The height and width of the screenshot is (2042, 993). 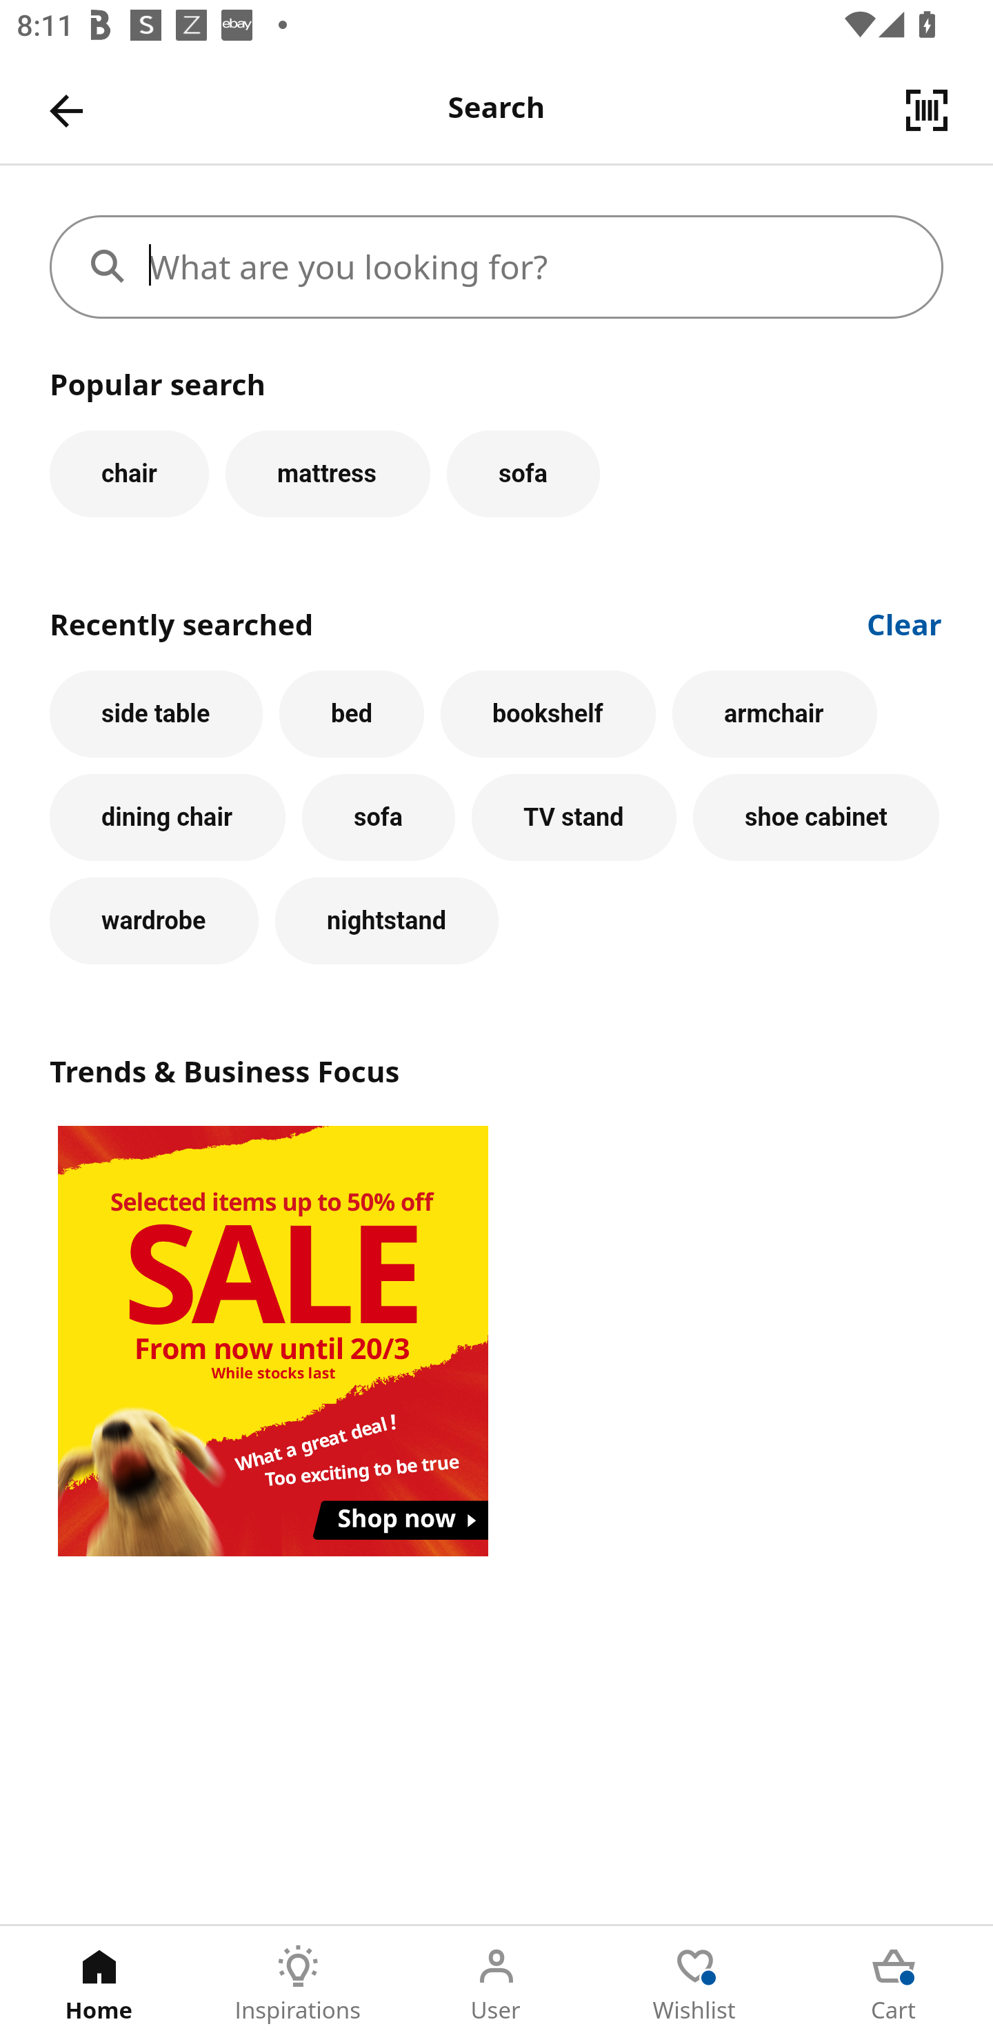 What do you see at coordinates (695, 1984) in the screenshot?
I see `Wishlist
Tab 4 of 5` at bounding box center [695, 1984].